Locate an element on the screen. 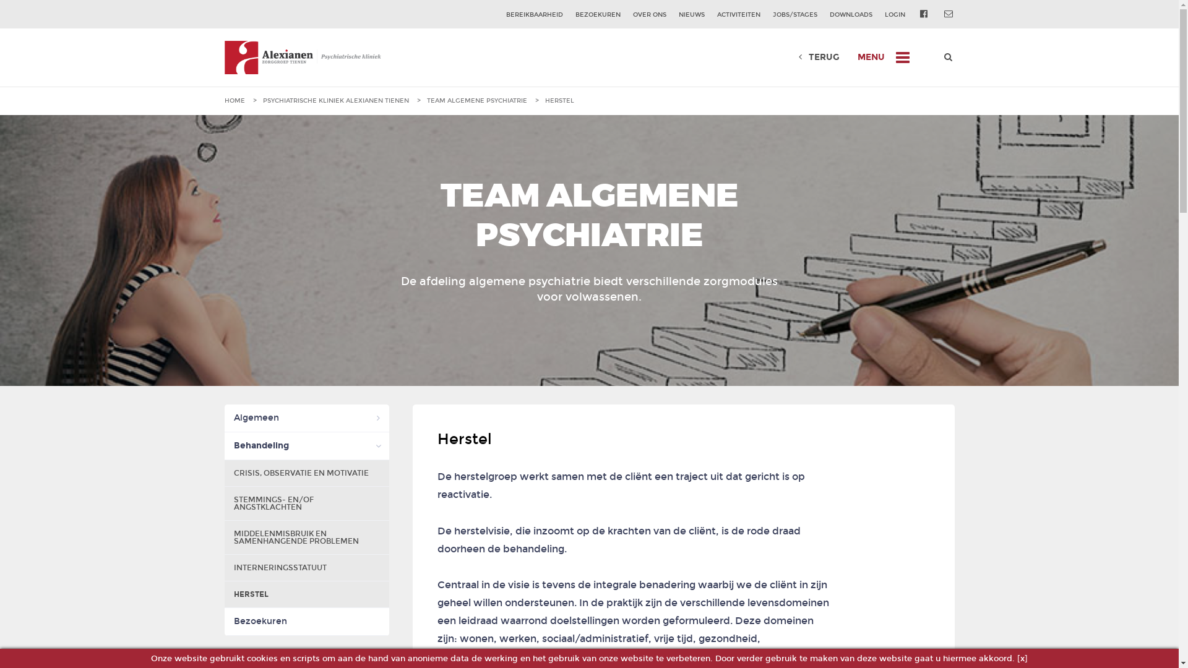 The width and height of the screenshot is (1188, 668). DOWNLOADS is located at coordinates (851, 15).